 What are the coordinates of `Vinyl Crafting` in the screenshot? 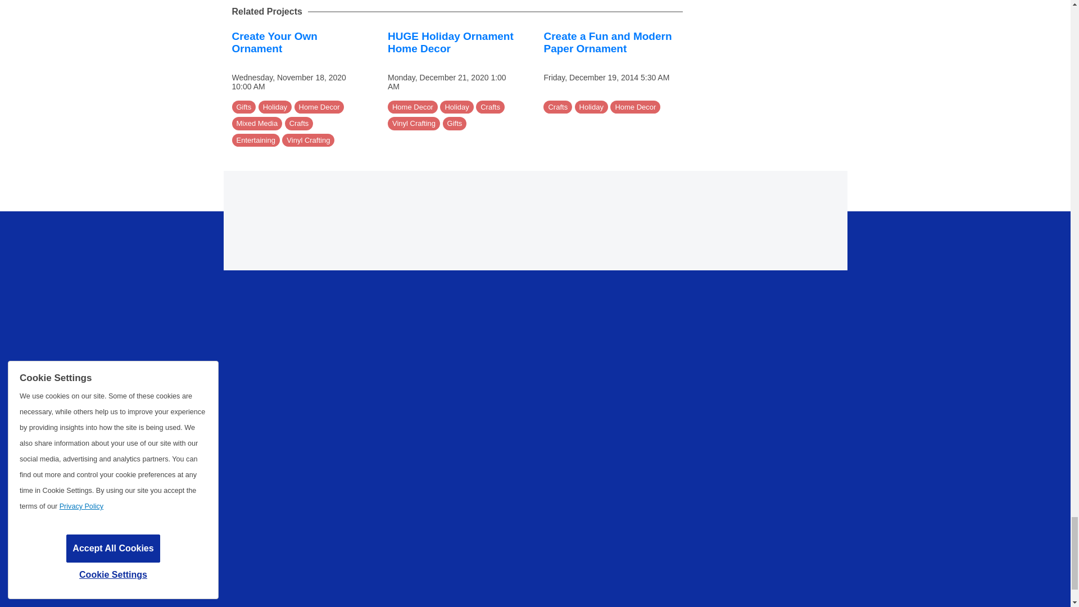 It's located at (308, 141).